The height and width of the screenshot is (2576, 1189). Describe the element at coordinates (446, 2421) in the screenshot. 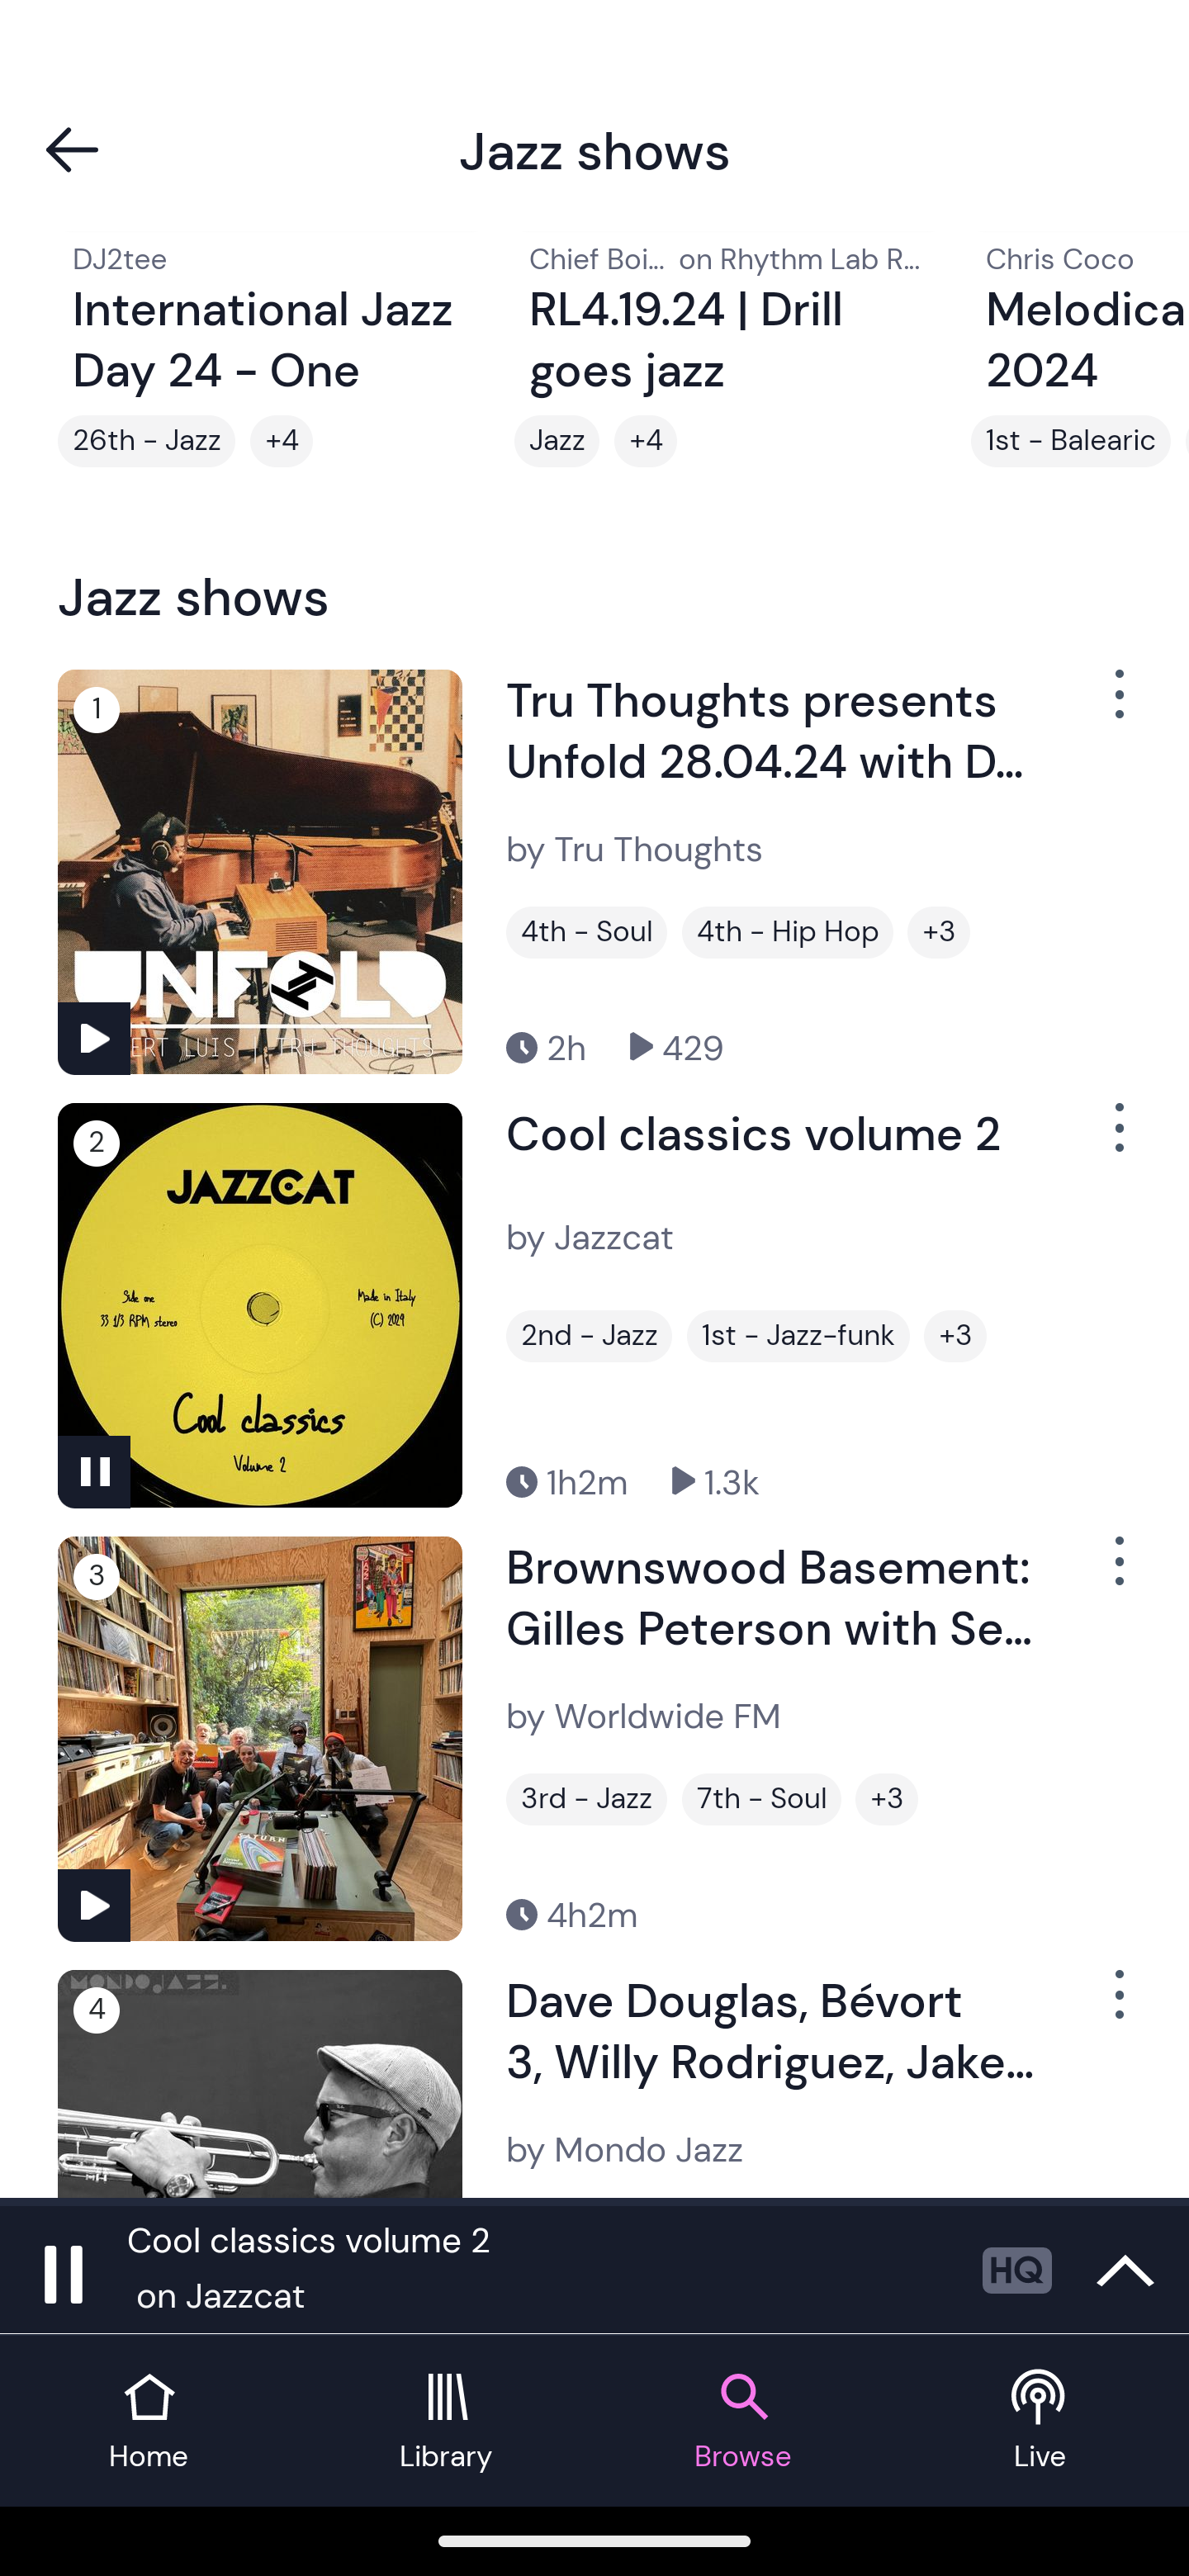

I see `Library tab Library` at that location.